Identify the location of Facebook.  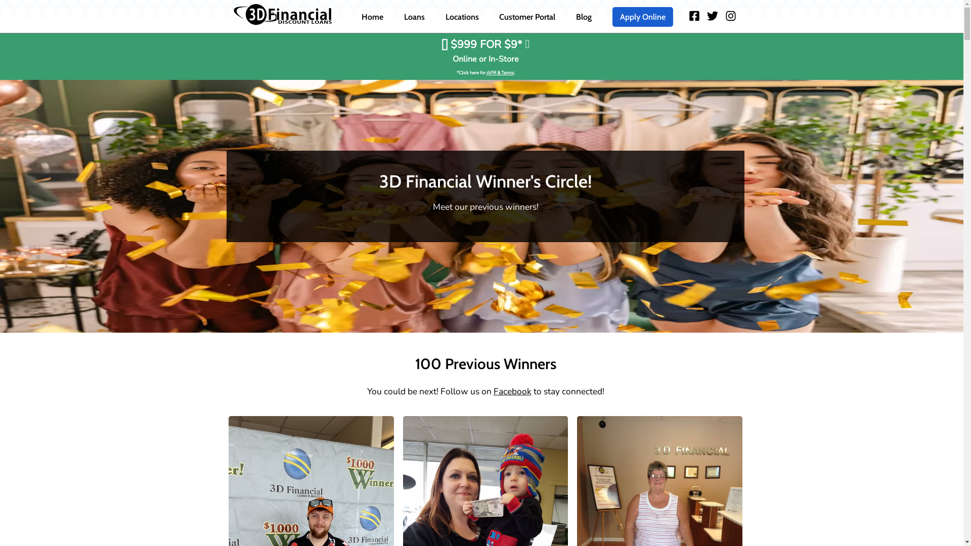
(513, 391).